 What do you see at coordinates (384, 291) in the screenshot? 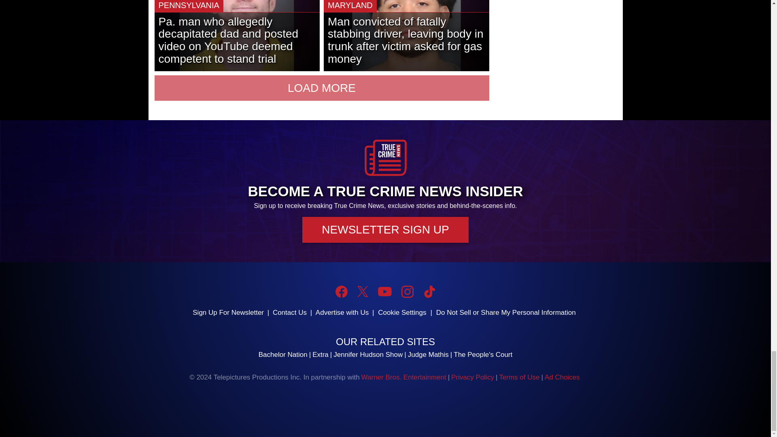
I see `YouTube` at bounding box center [384, 291].